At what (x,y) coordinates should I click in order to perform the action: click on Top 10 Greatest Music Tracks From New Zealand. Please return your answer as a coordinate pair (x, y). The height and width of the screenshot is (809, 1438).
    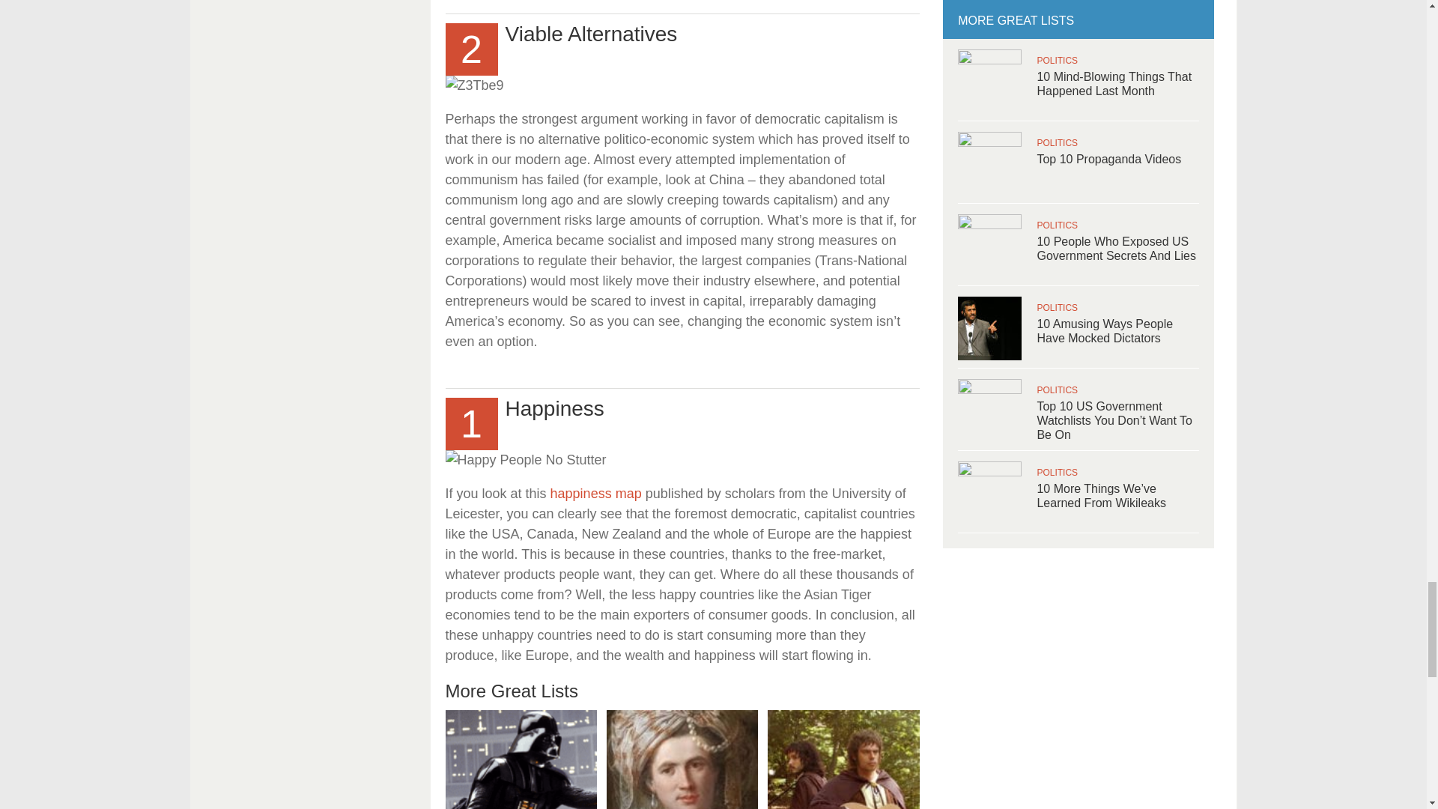
    Looking at the image, I should click on (843, 760).